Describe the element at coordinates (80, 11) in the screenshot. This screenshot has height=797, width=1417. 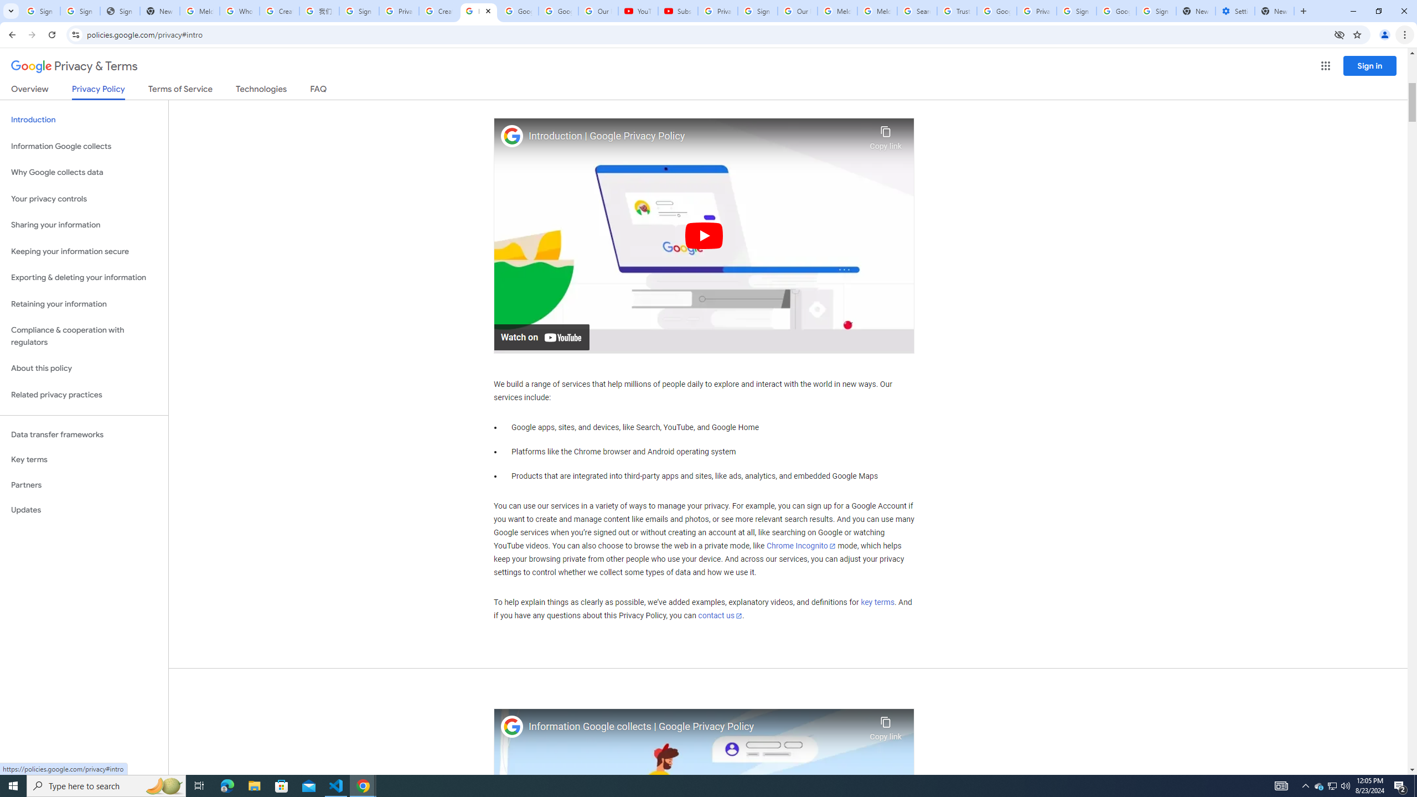
I see `Sign in - Google Accounts` at that location.